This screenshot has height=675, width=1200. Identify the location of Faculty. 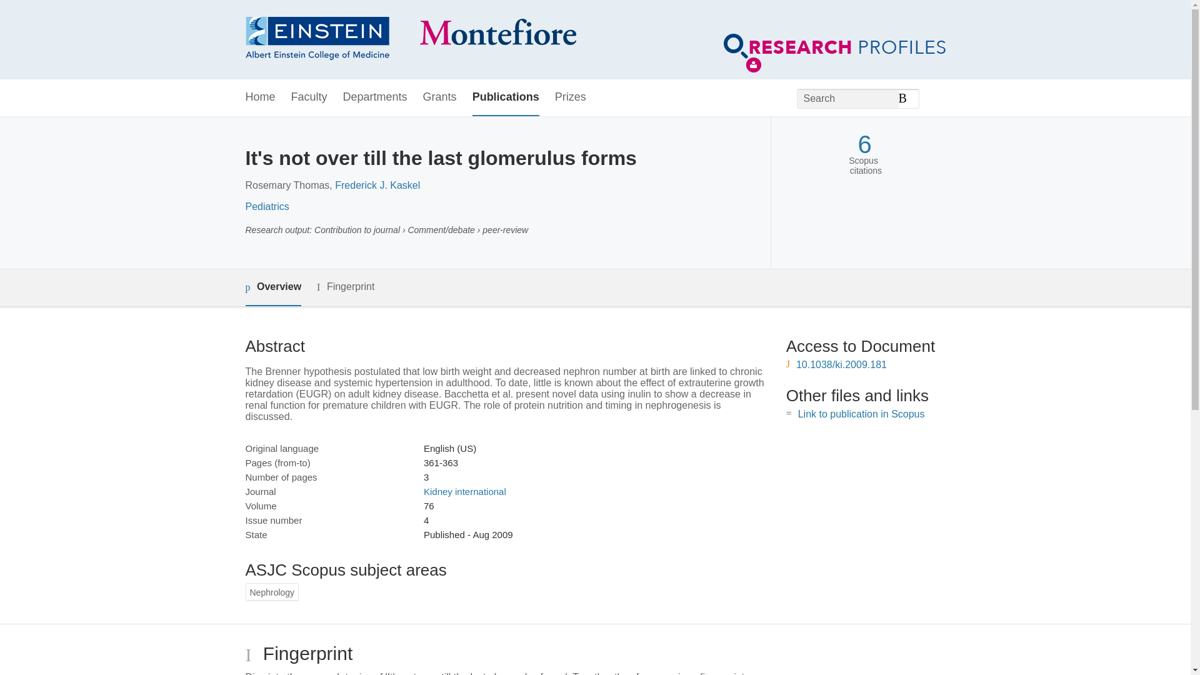
(309, 97).